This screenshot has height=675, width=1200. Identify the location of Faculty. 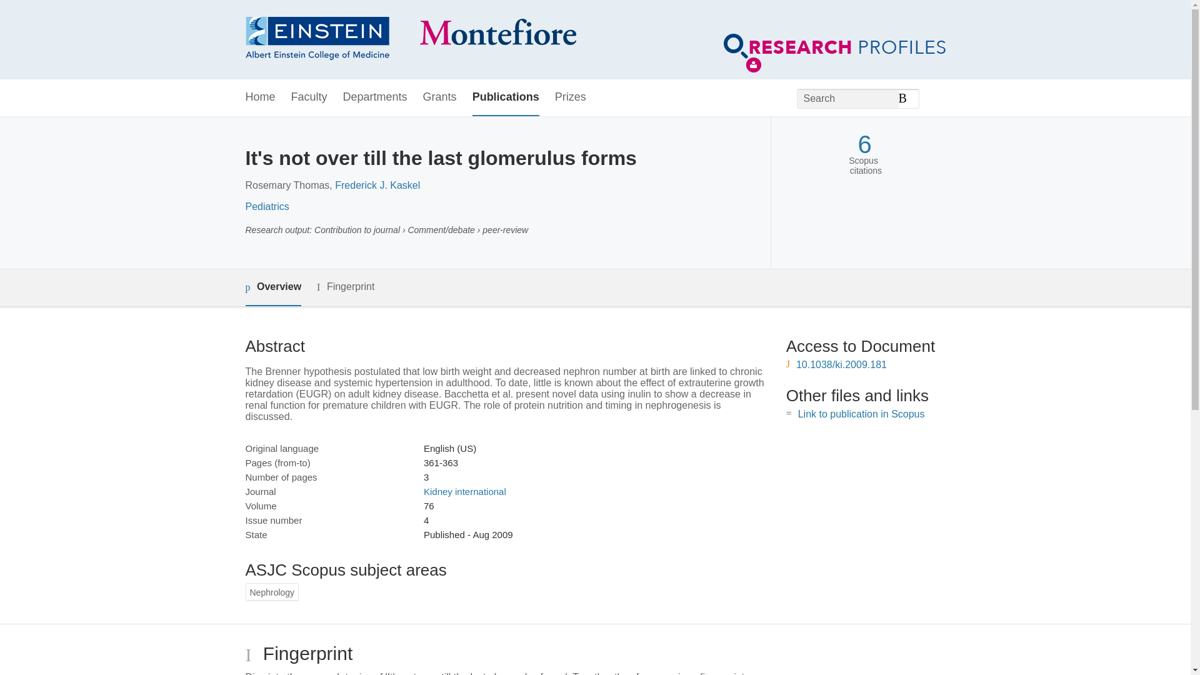
(309, 97).